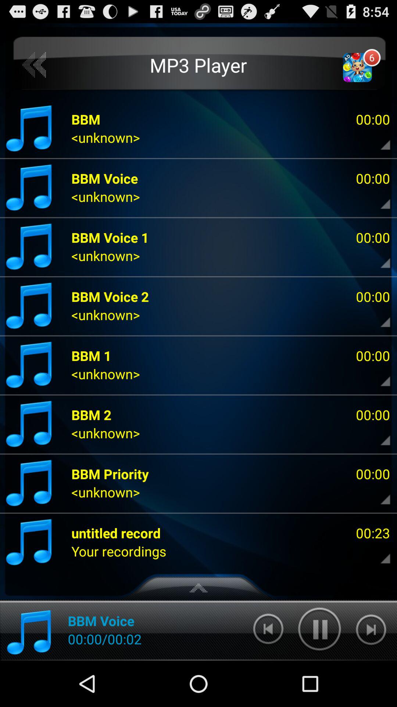  Describe the element at coordinates (110, 474) in the screenshot. I see `scroll to the bbm priority` at that location.